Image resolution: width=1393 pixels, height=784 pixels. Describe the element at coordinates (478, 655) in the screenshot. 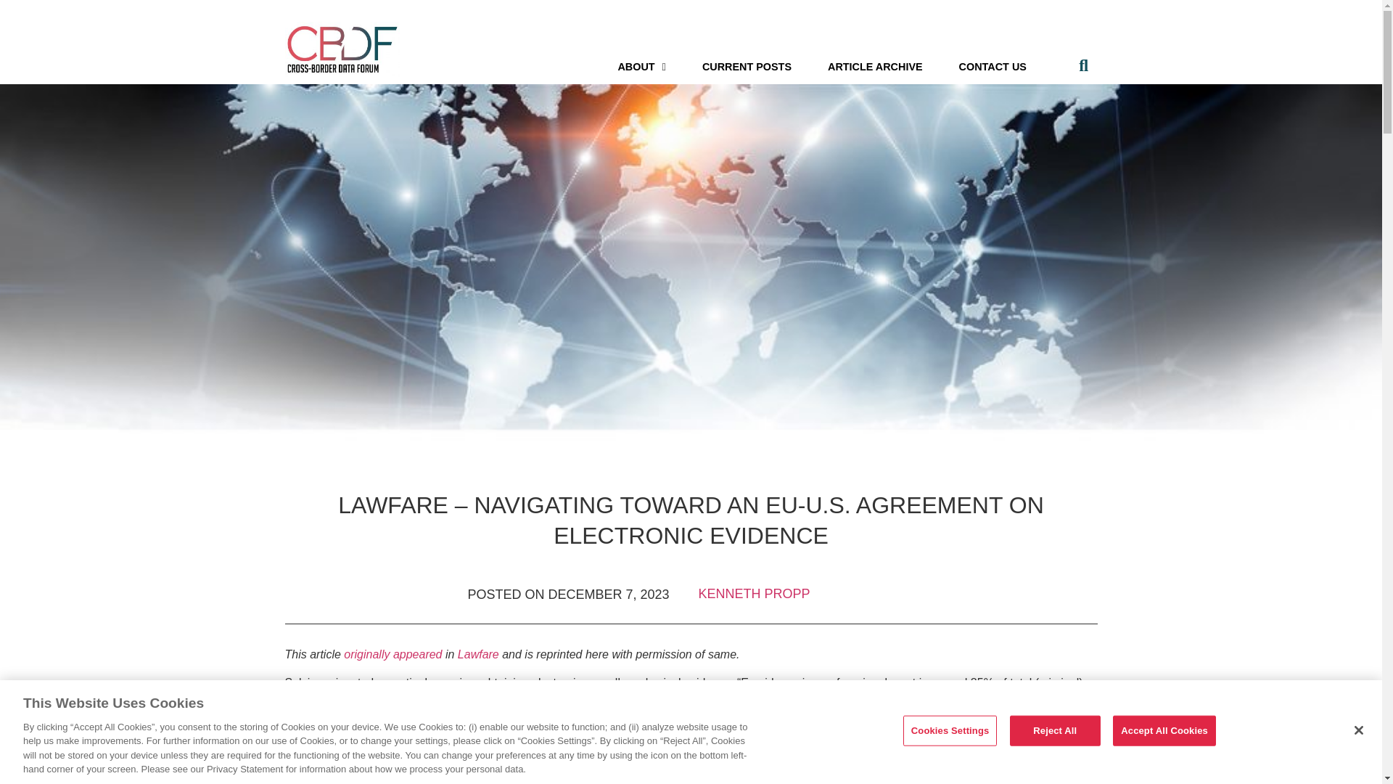

I see `Lawfare` at that location.